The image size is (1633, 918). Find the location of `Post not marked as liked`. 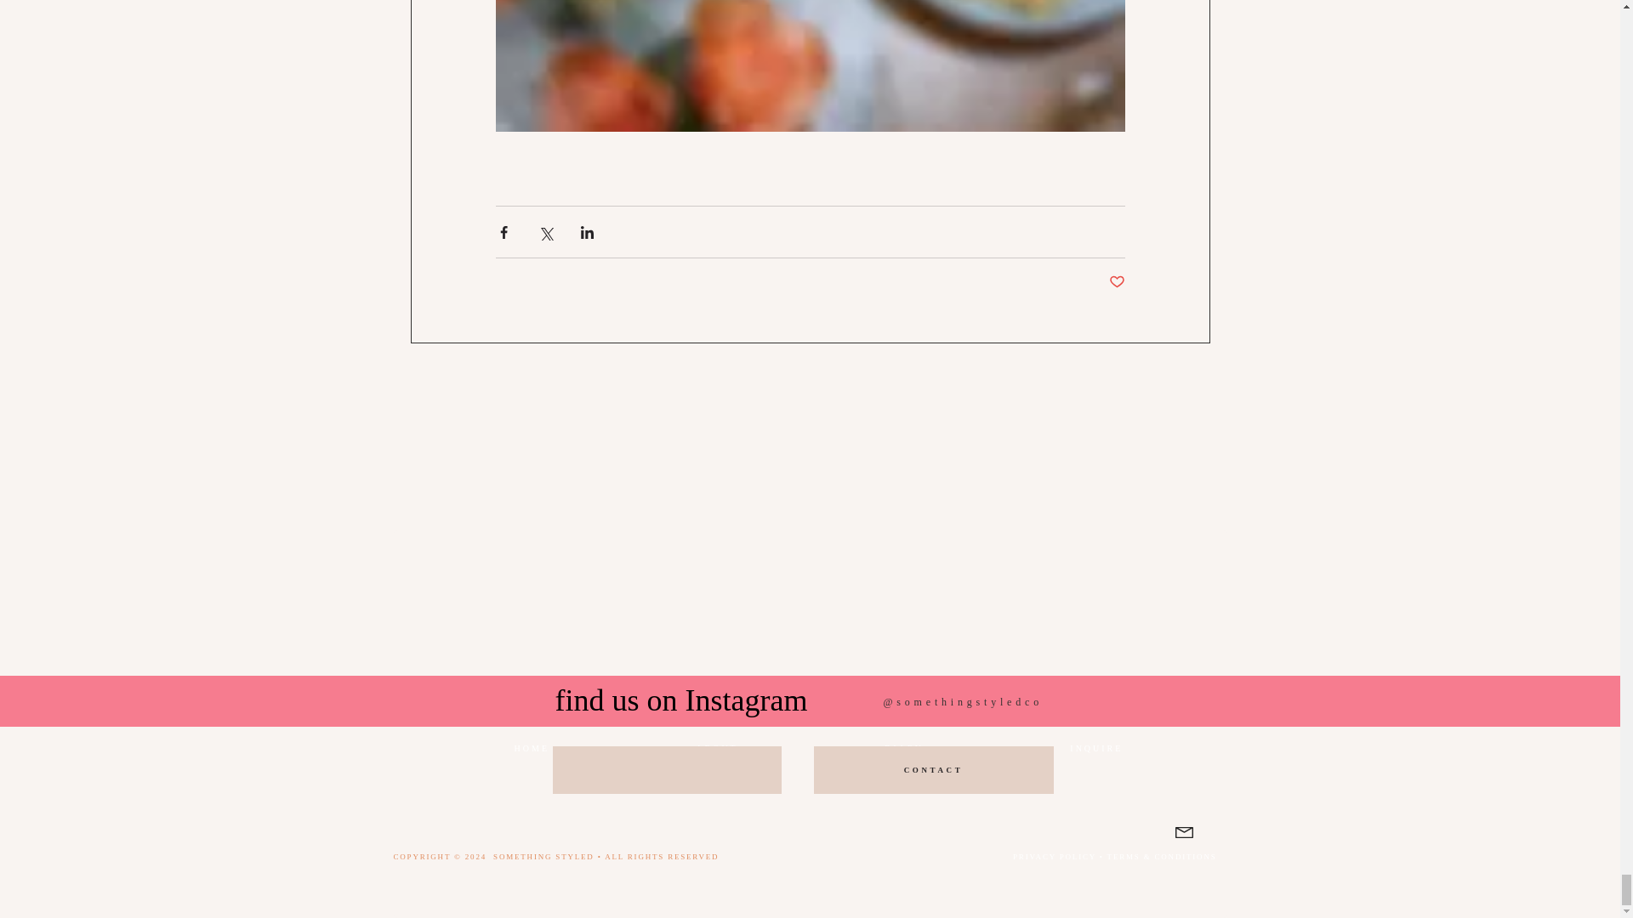

Post not marked as liked is located at coordinates (1116, 282).